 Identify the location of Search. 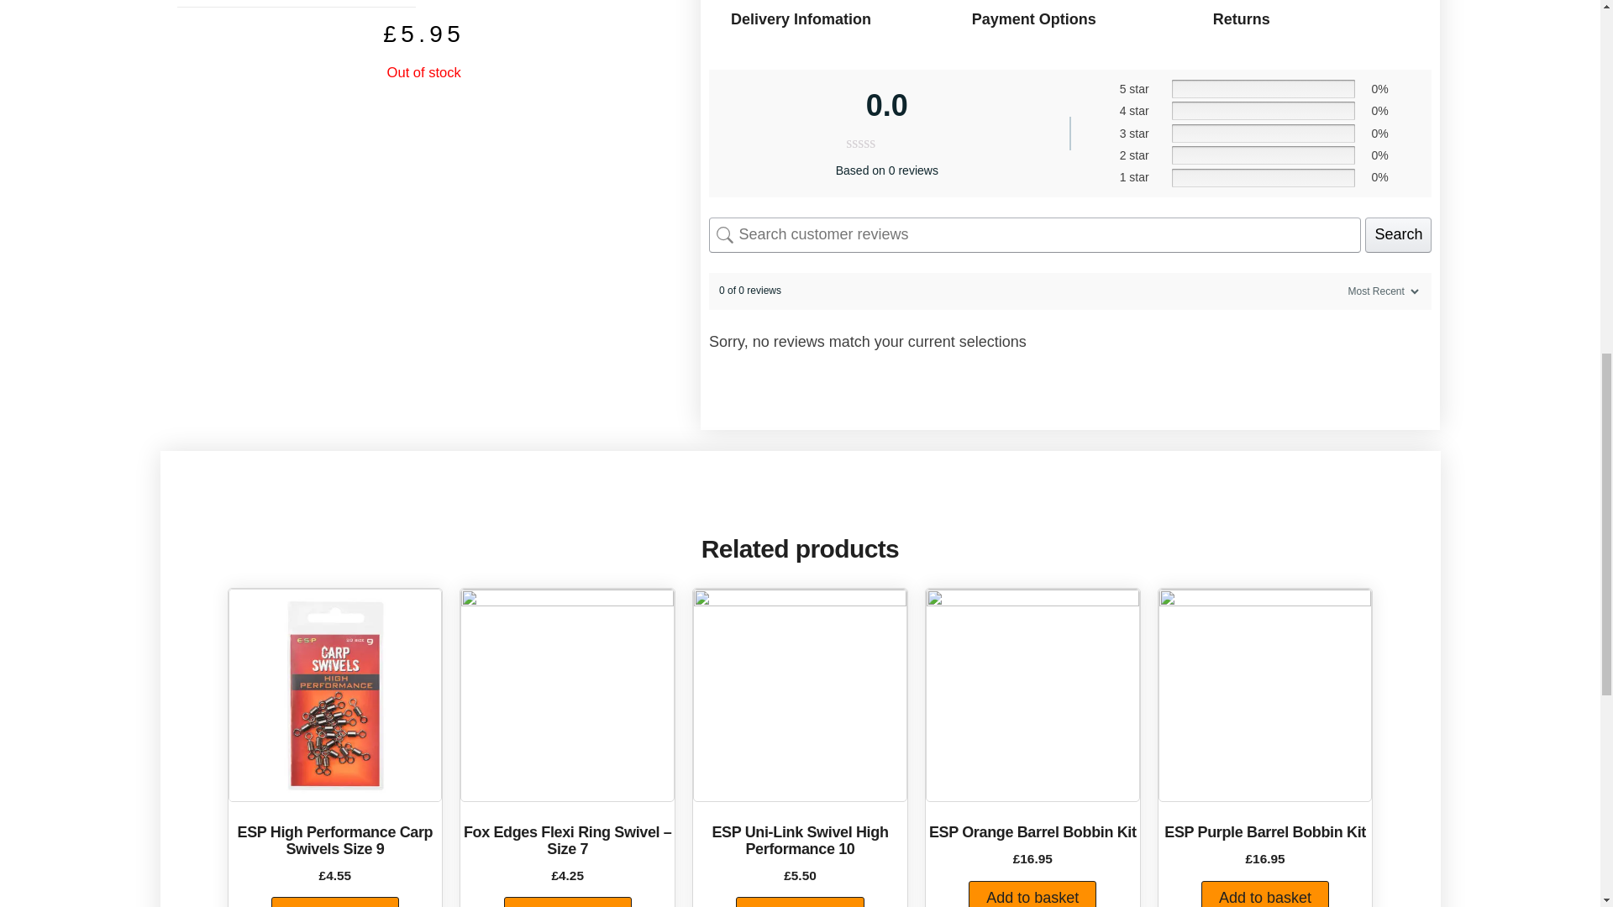
(1398, 235).